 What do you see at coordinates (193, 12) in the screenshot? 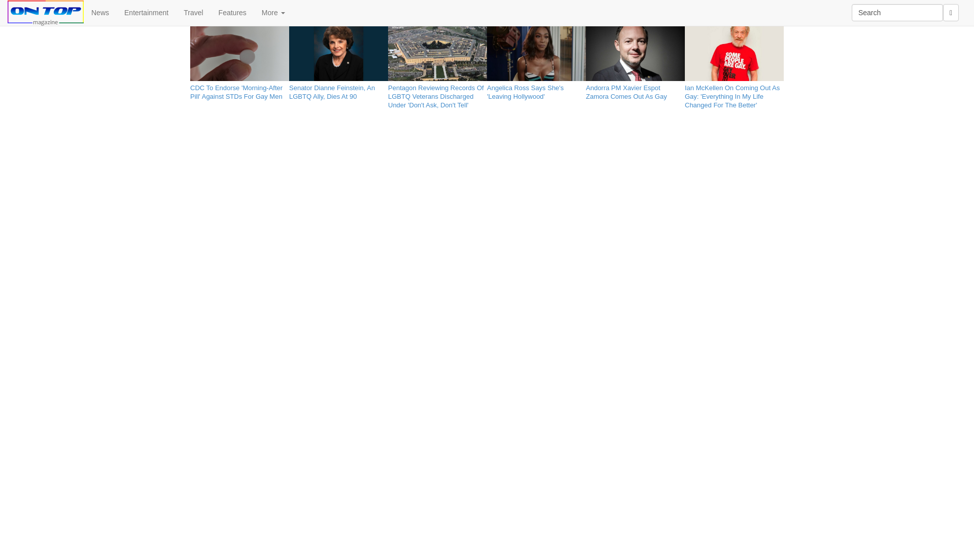
I see `Travel` at bounding box center [193, 12].